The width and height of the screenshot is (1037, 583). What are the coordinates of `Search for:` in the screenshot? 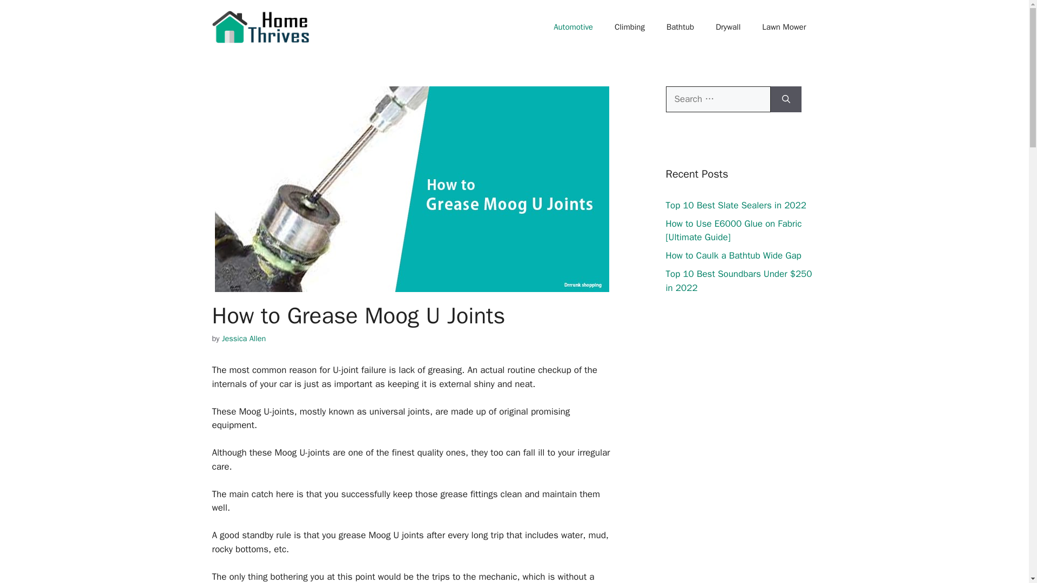 It's located at (718, 99).